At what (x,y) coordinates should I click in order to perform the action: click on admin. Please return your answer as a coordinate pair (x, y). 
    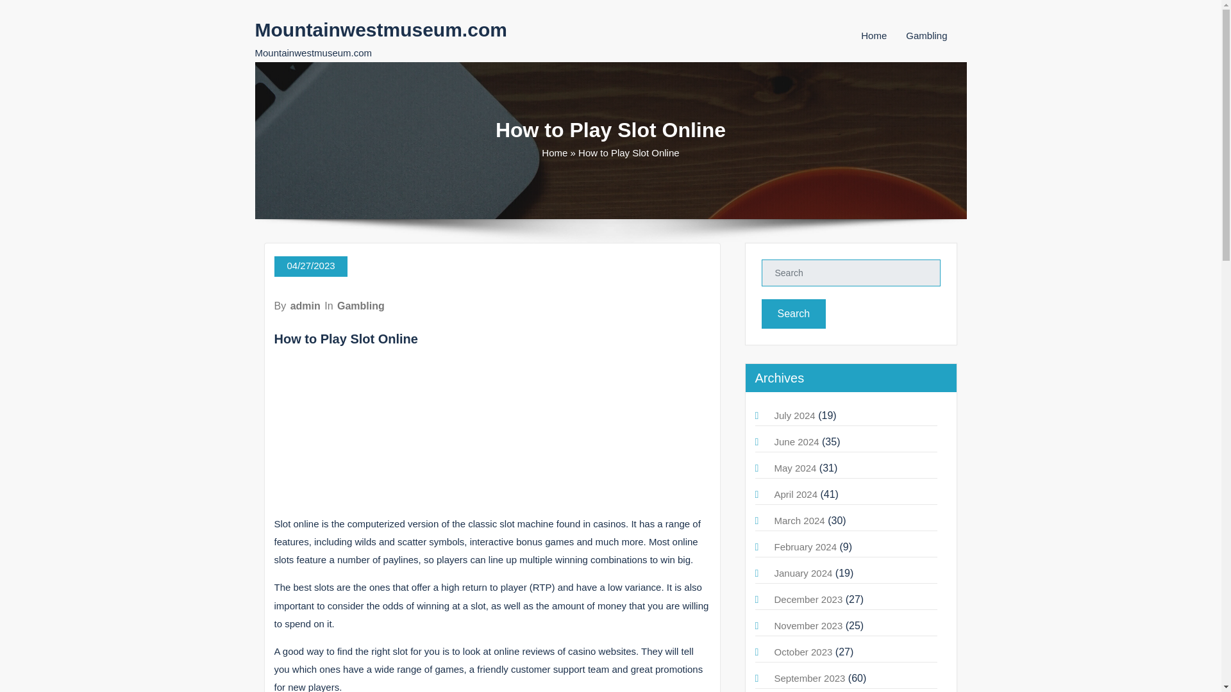
    Looking at the image, I should click on (305, 306).